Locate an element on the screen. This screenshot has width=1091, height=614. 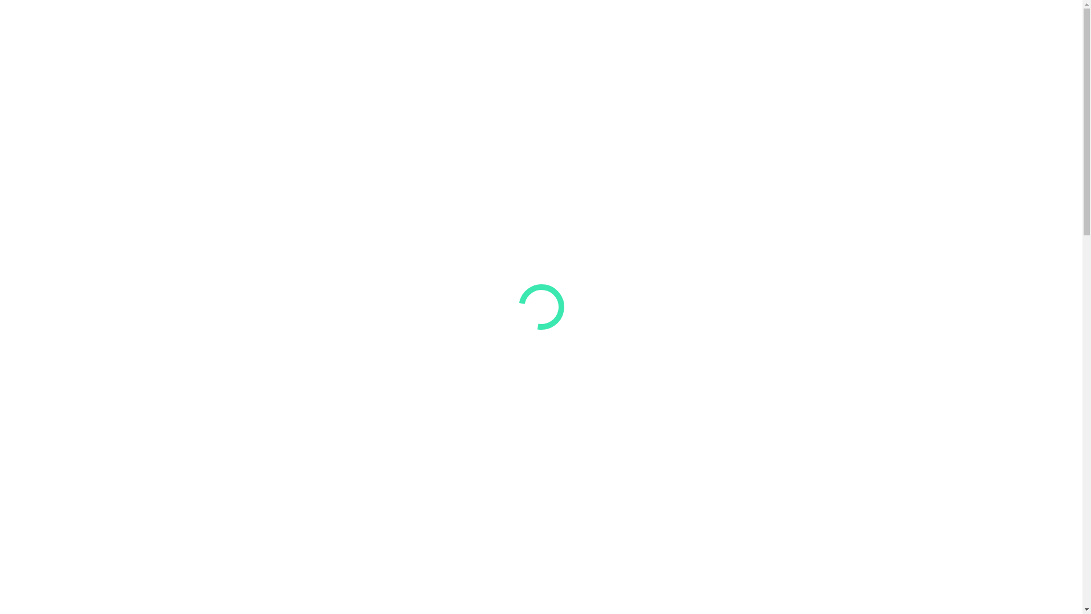
OUR PROSTHETIST is located at coordinates (161, 28).